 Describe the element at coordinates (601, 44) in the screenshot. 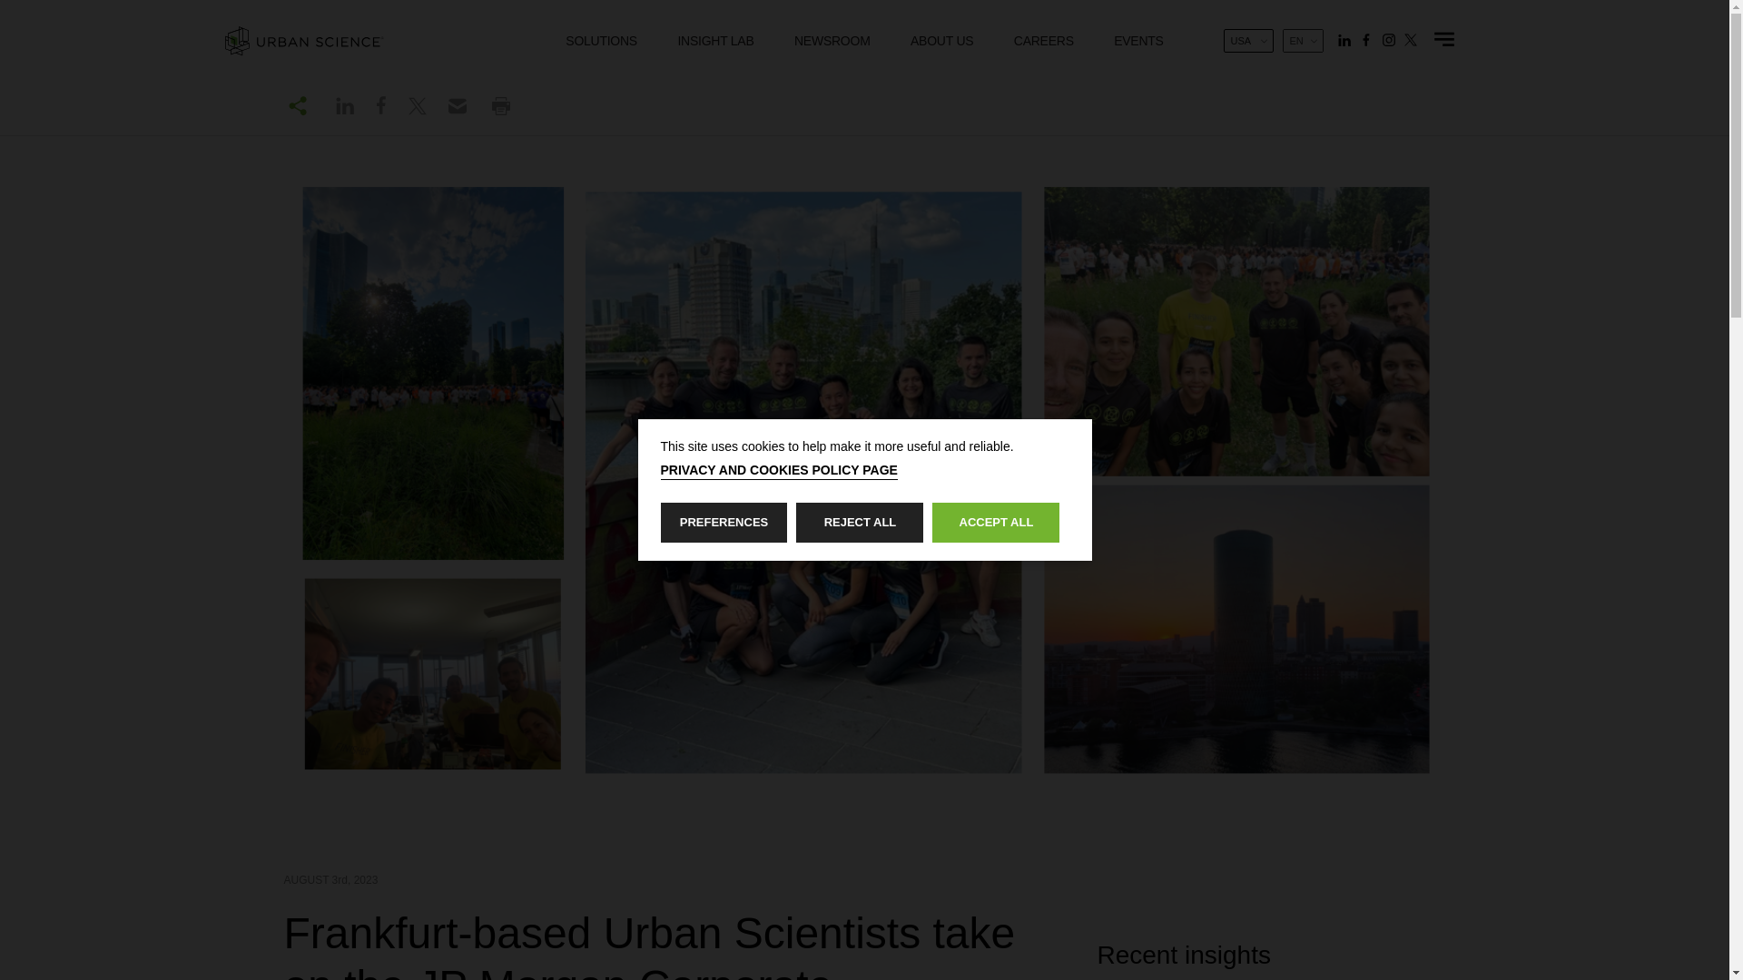

I see `SOLUTIONS` at that location.